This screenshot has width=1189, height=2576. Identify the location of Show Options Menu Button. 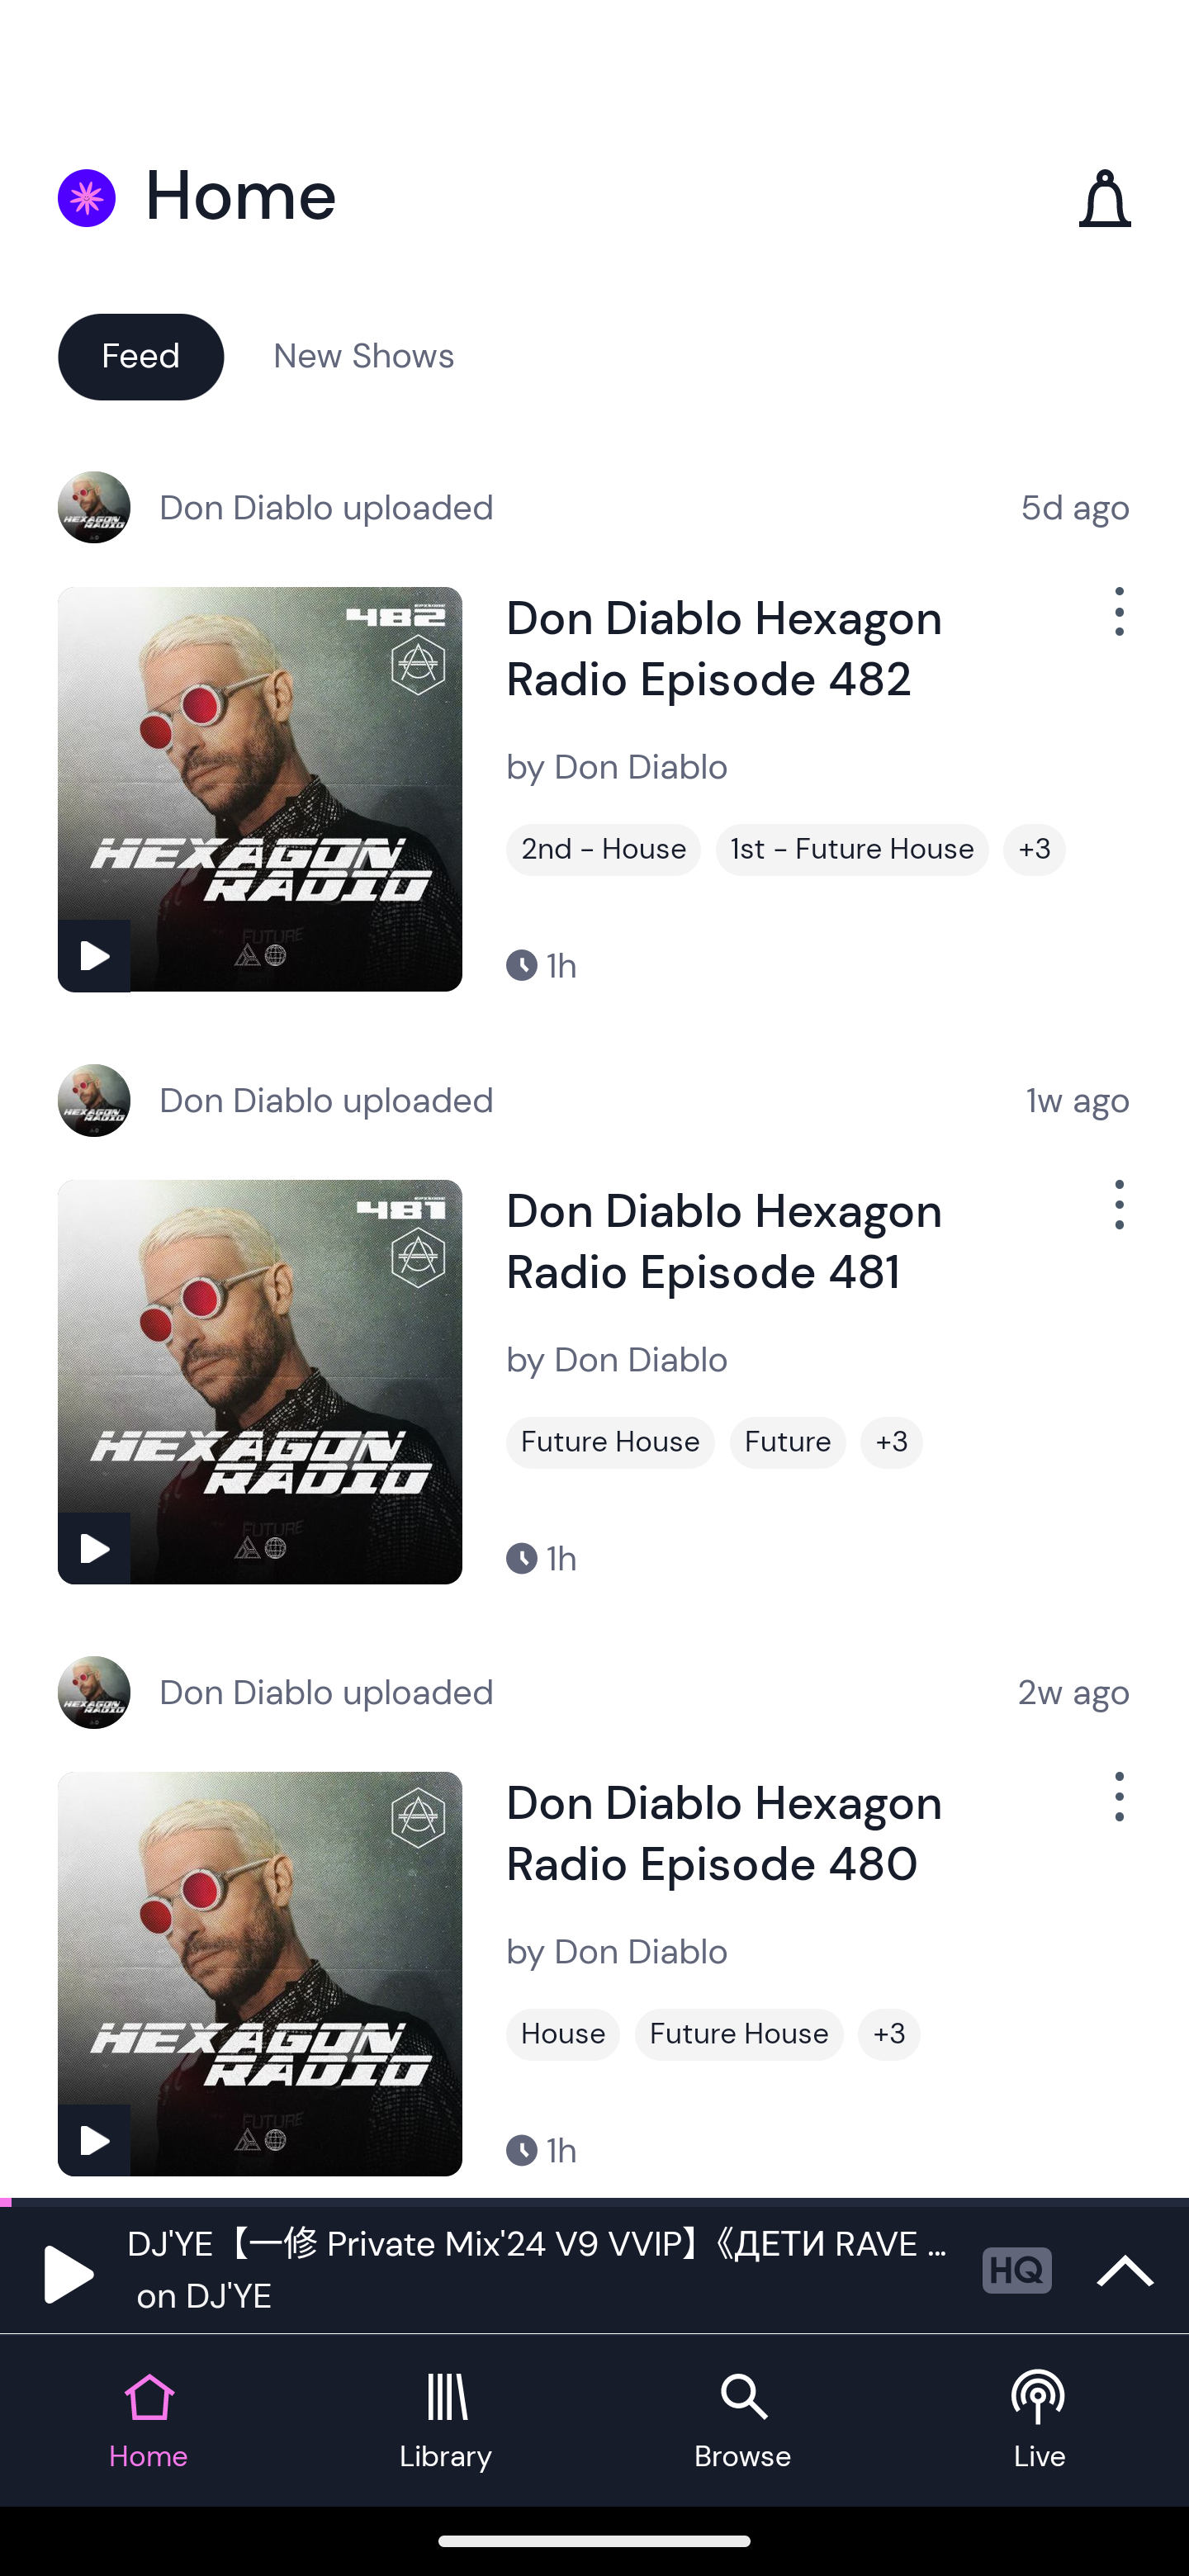
(1116, 624).